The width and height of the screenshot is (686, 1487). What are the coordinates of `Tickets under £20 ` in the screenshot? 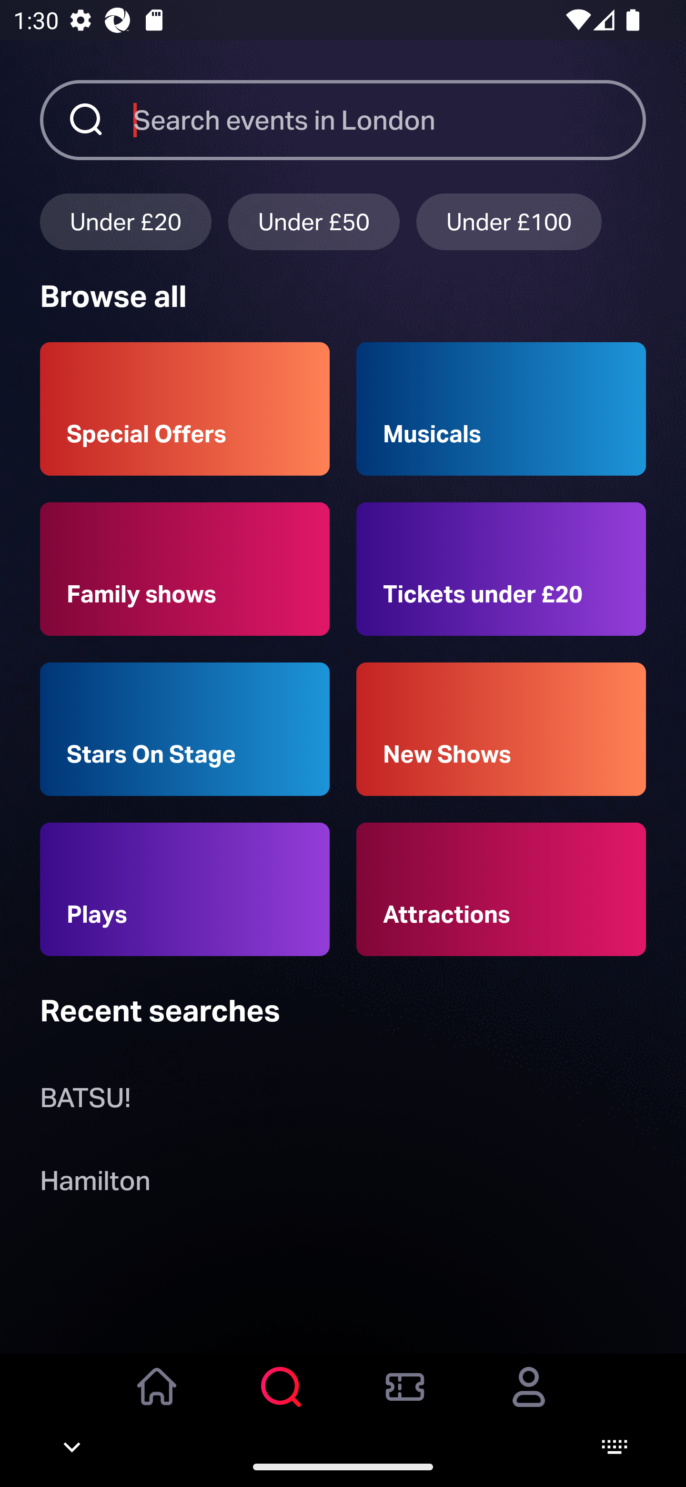 It's located at (501, 569).